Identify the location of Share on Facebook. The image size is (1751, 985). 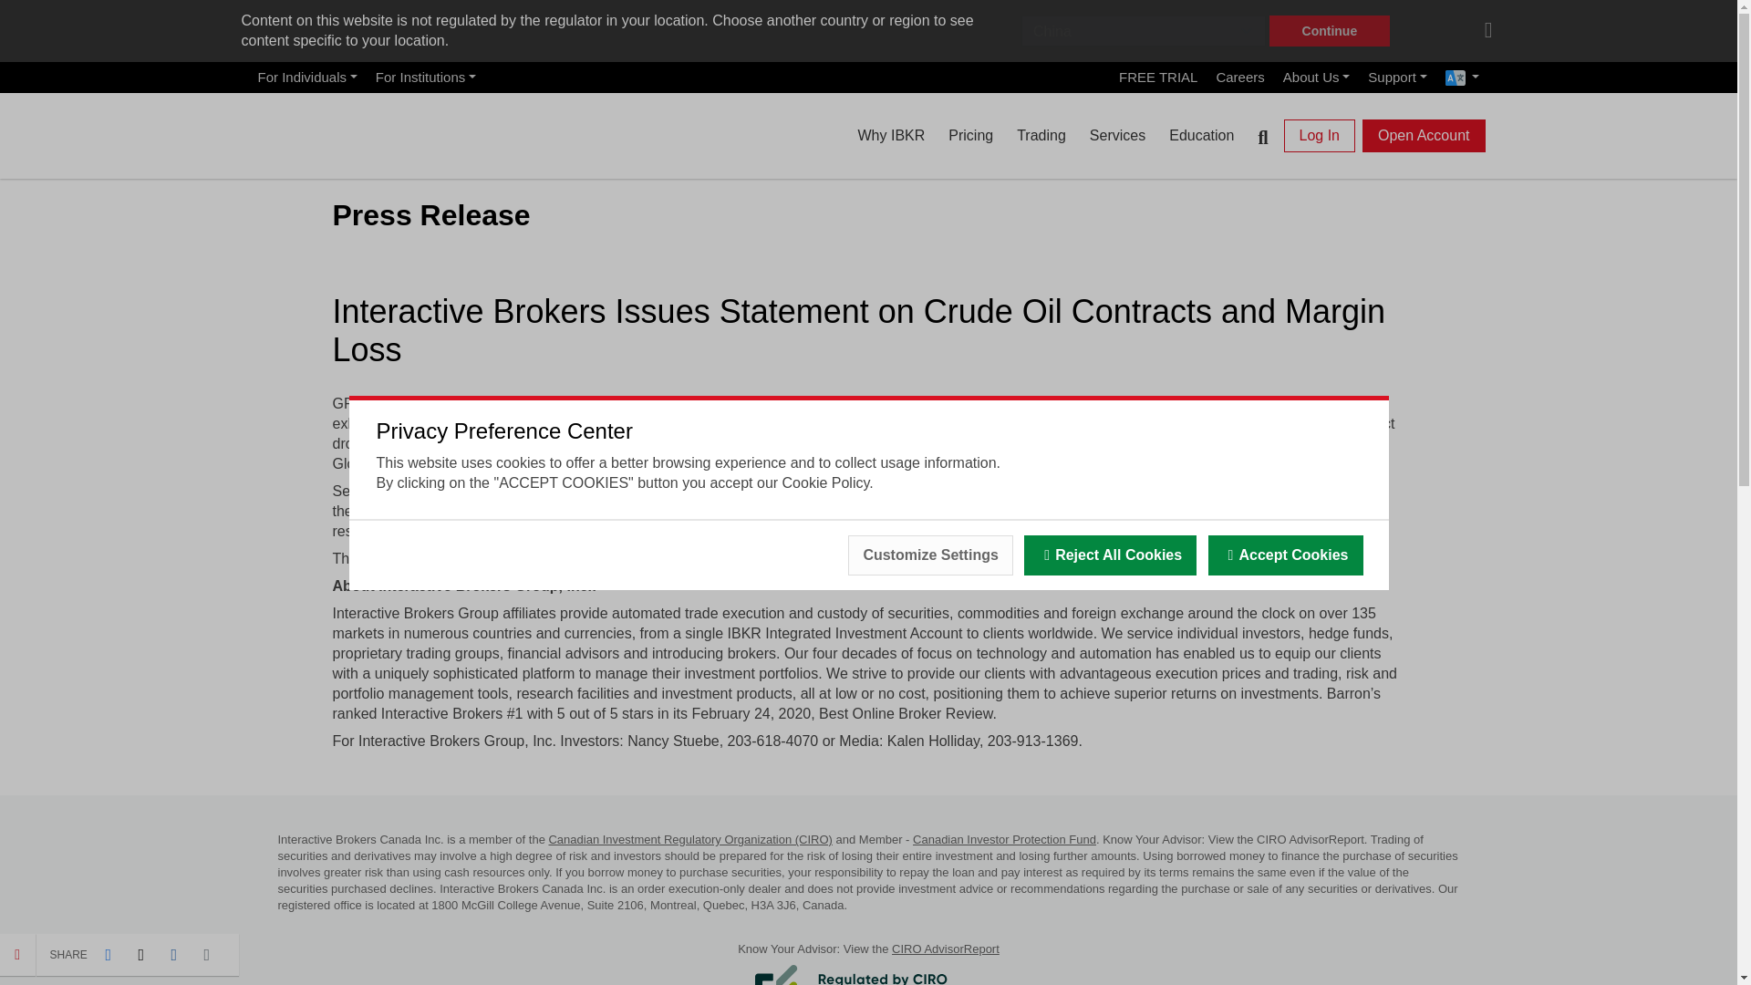
(108, 954).